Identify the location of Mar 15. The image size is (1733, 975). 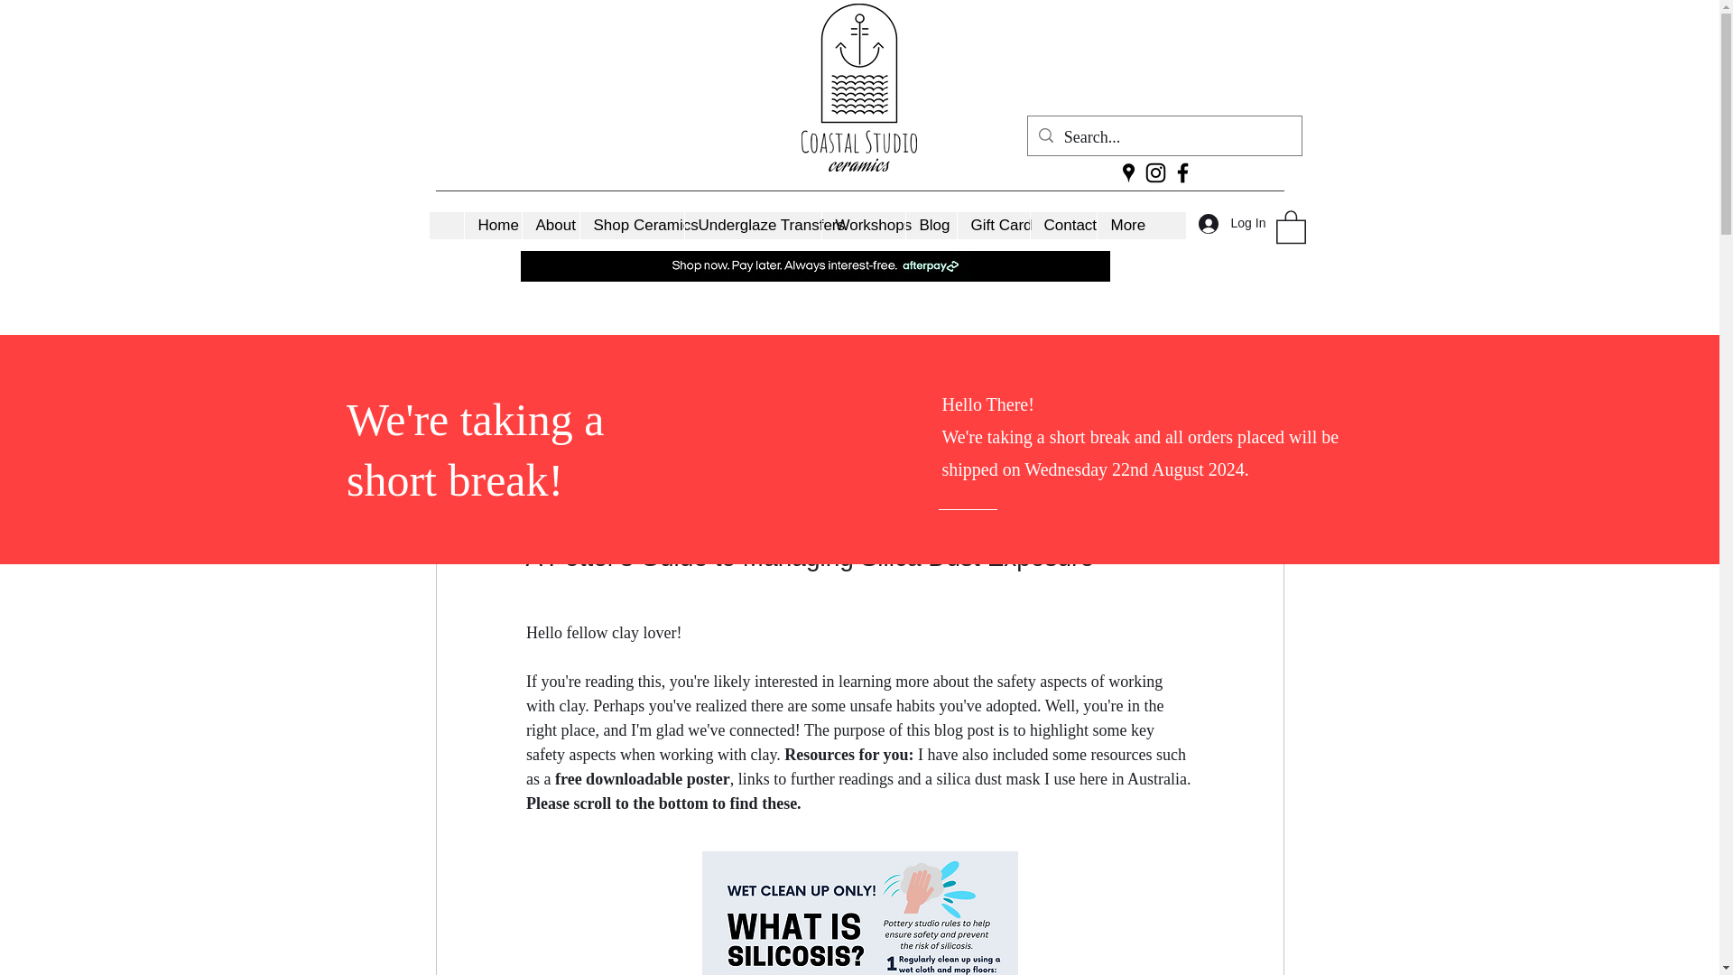
(704, 495).